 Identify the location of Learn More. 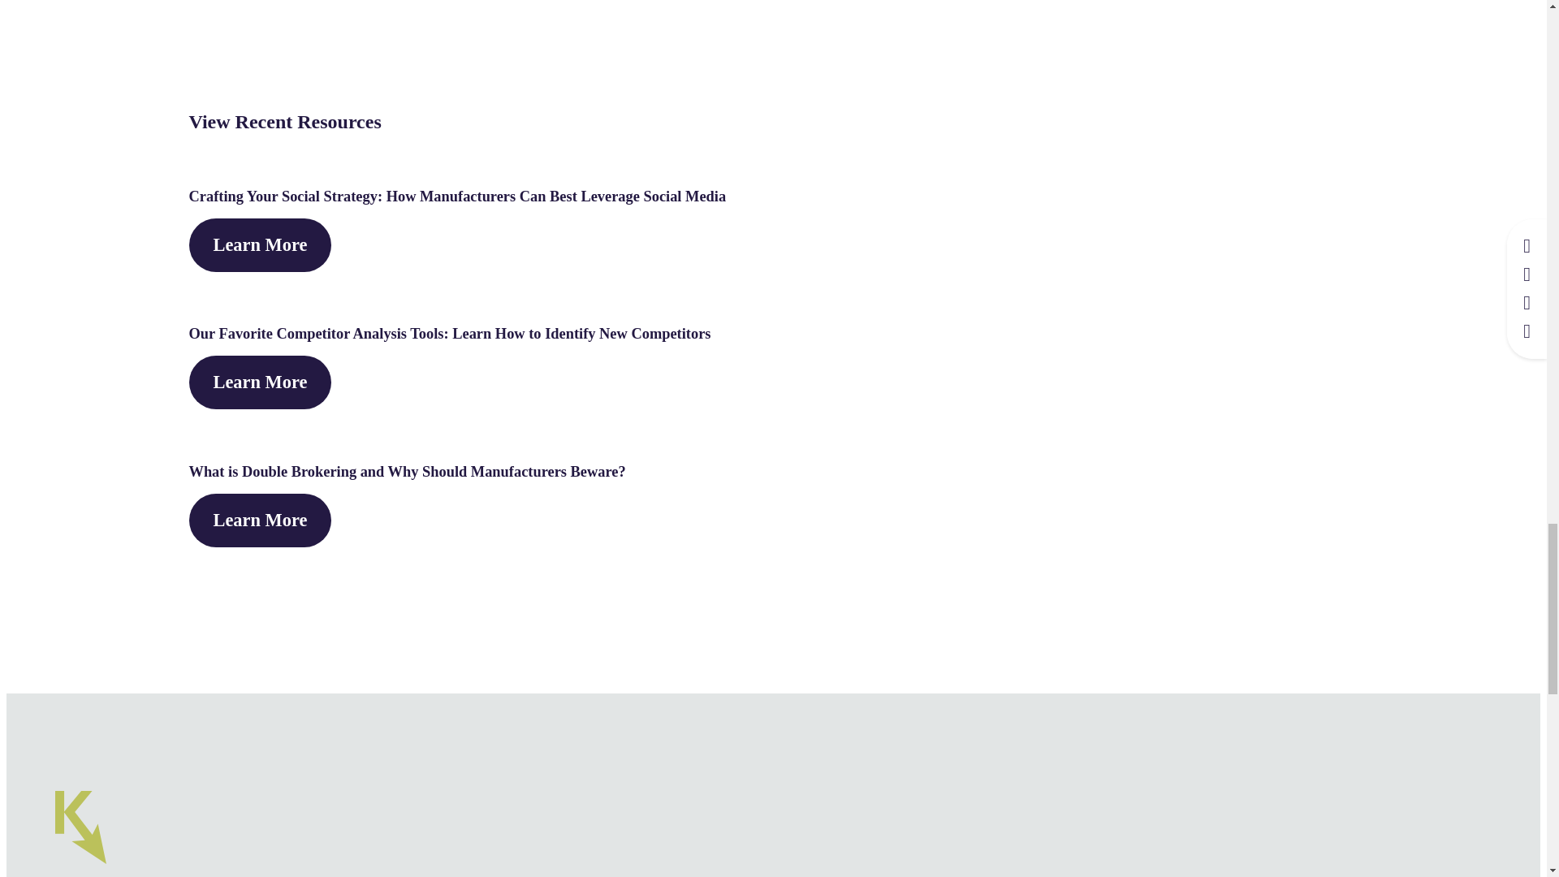
(260, 244).